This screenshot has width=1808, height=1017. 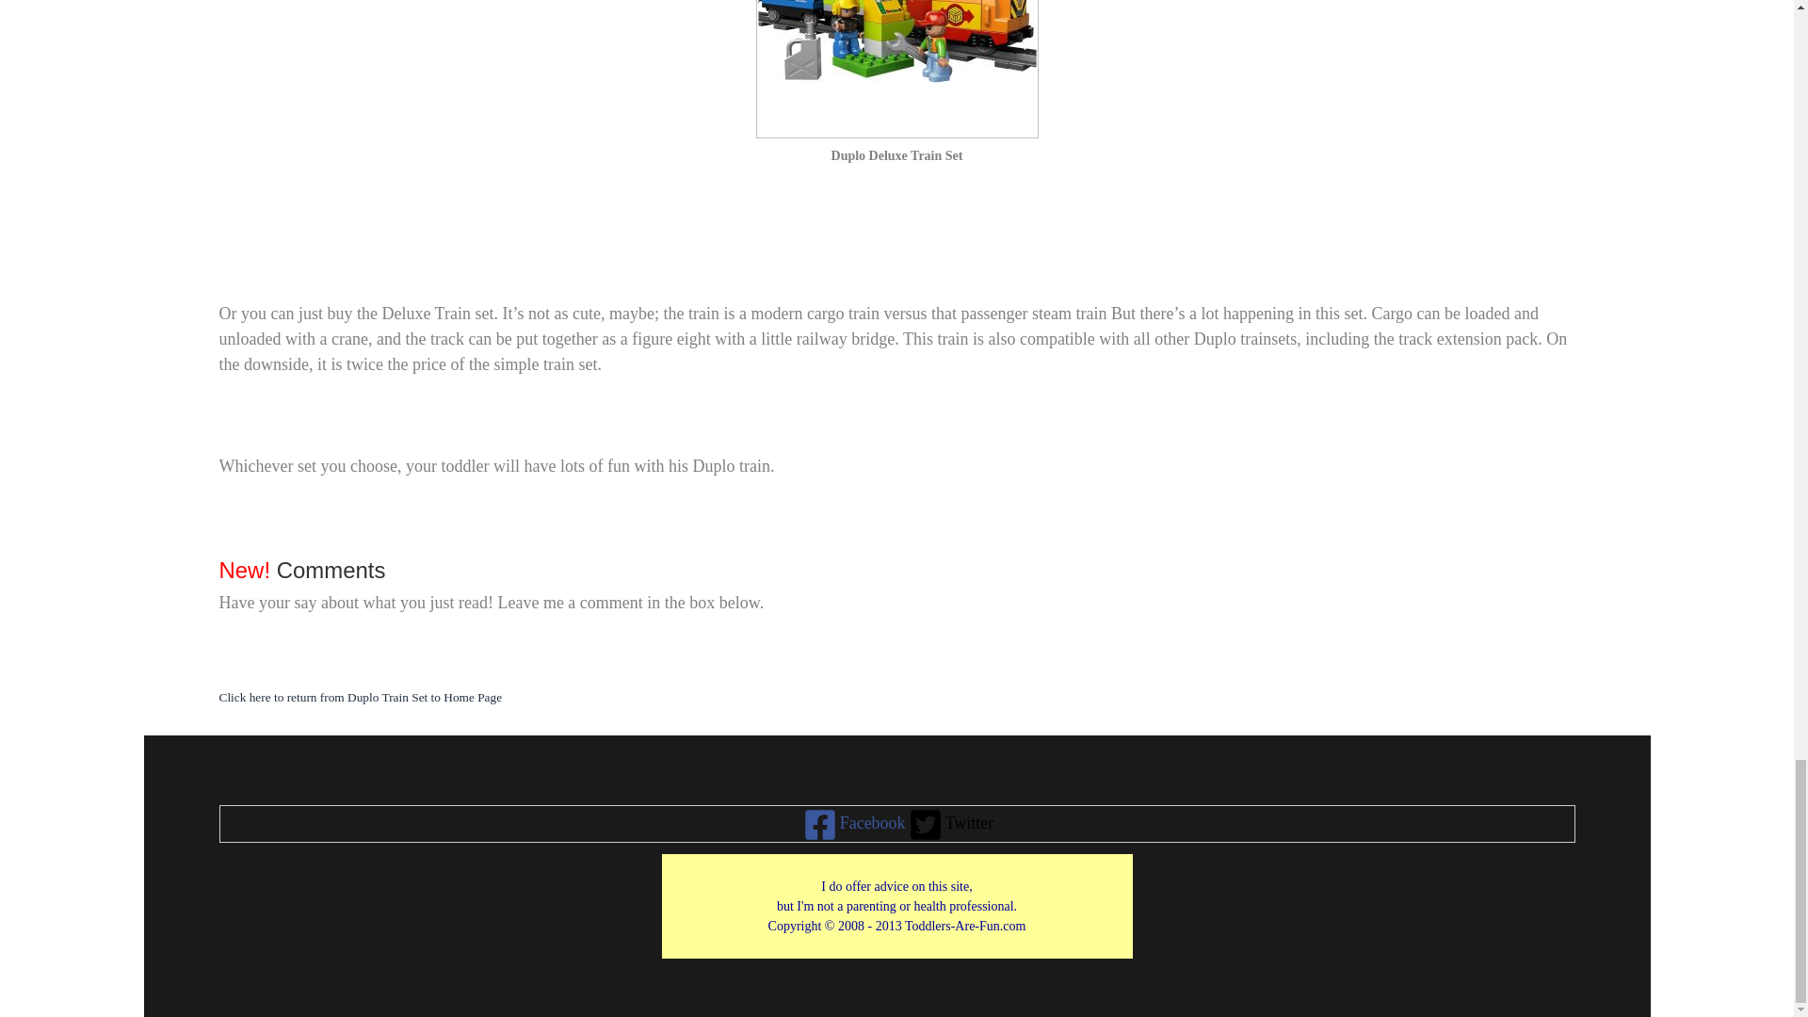 What do you see at coordinates (853, 824) in the screenshot?
I see `Facebook` at bounding box center [853, 824].